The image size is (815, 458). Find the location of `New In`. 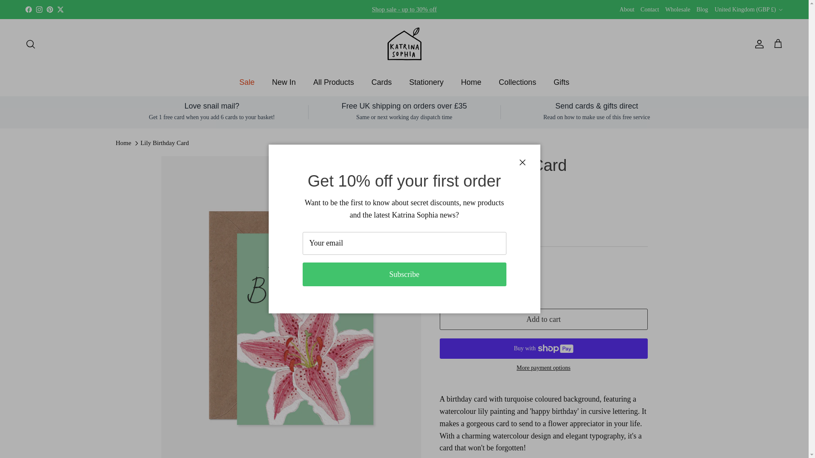

New In is located at coordinates (284, 82).